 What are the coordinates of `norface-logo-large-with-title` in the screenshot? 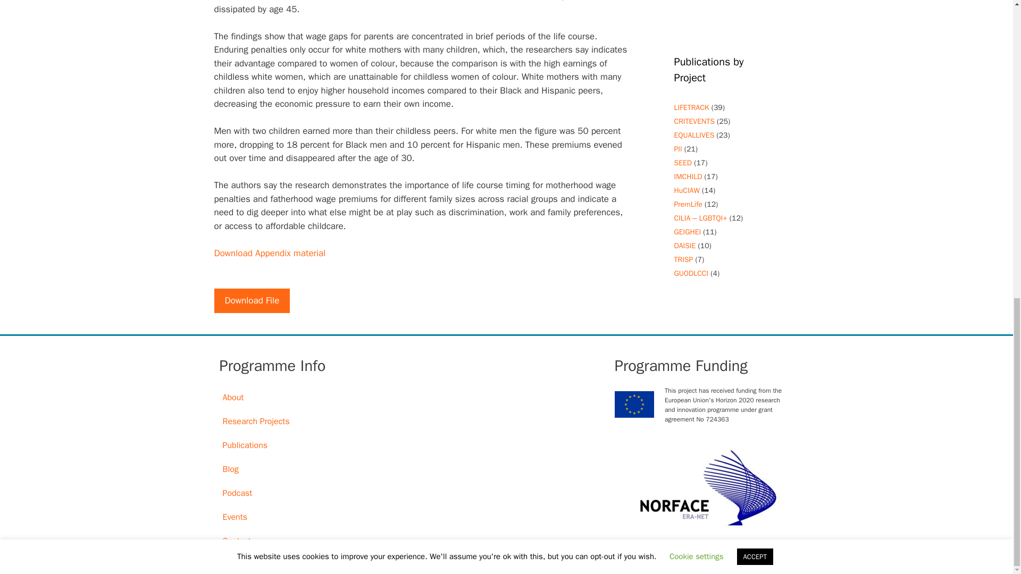 It's located at (701, 486).